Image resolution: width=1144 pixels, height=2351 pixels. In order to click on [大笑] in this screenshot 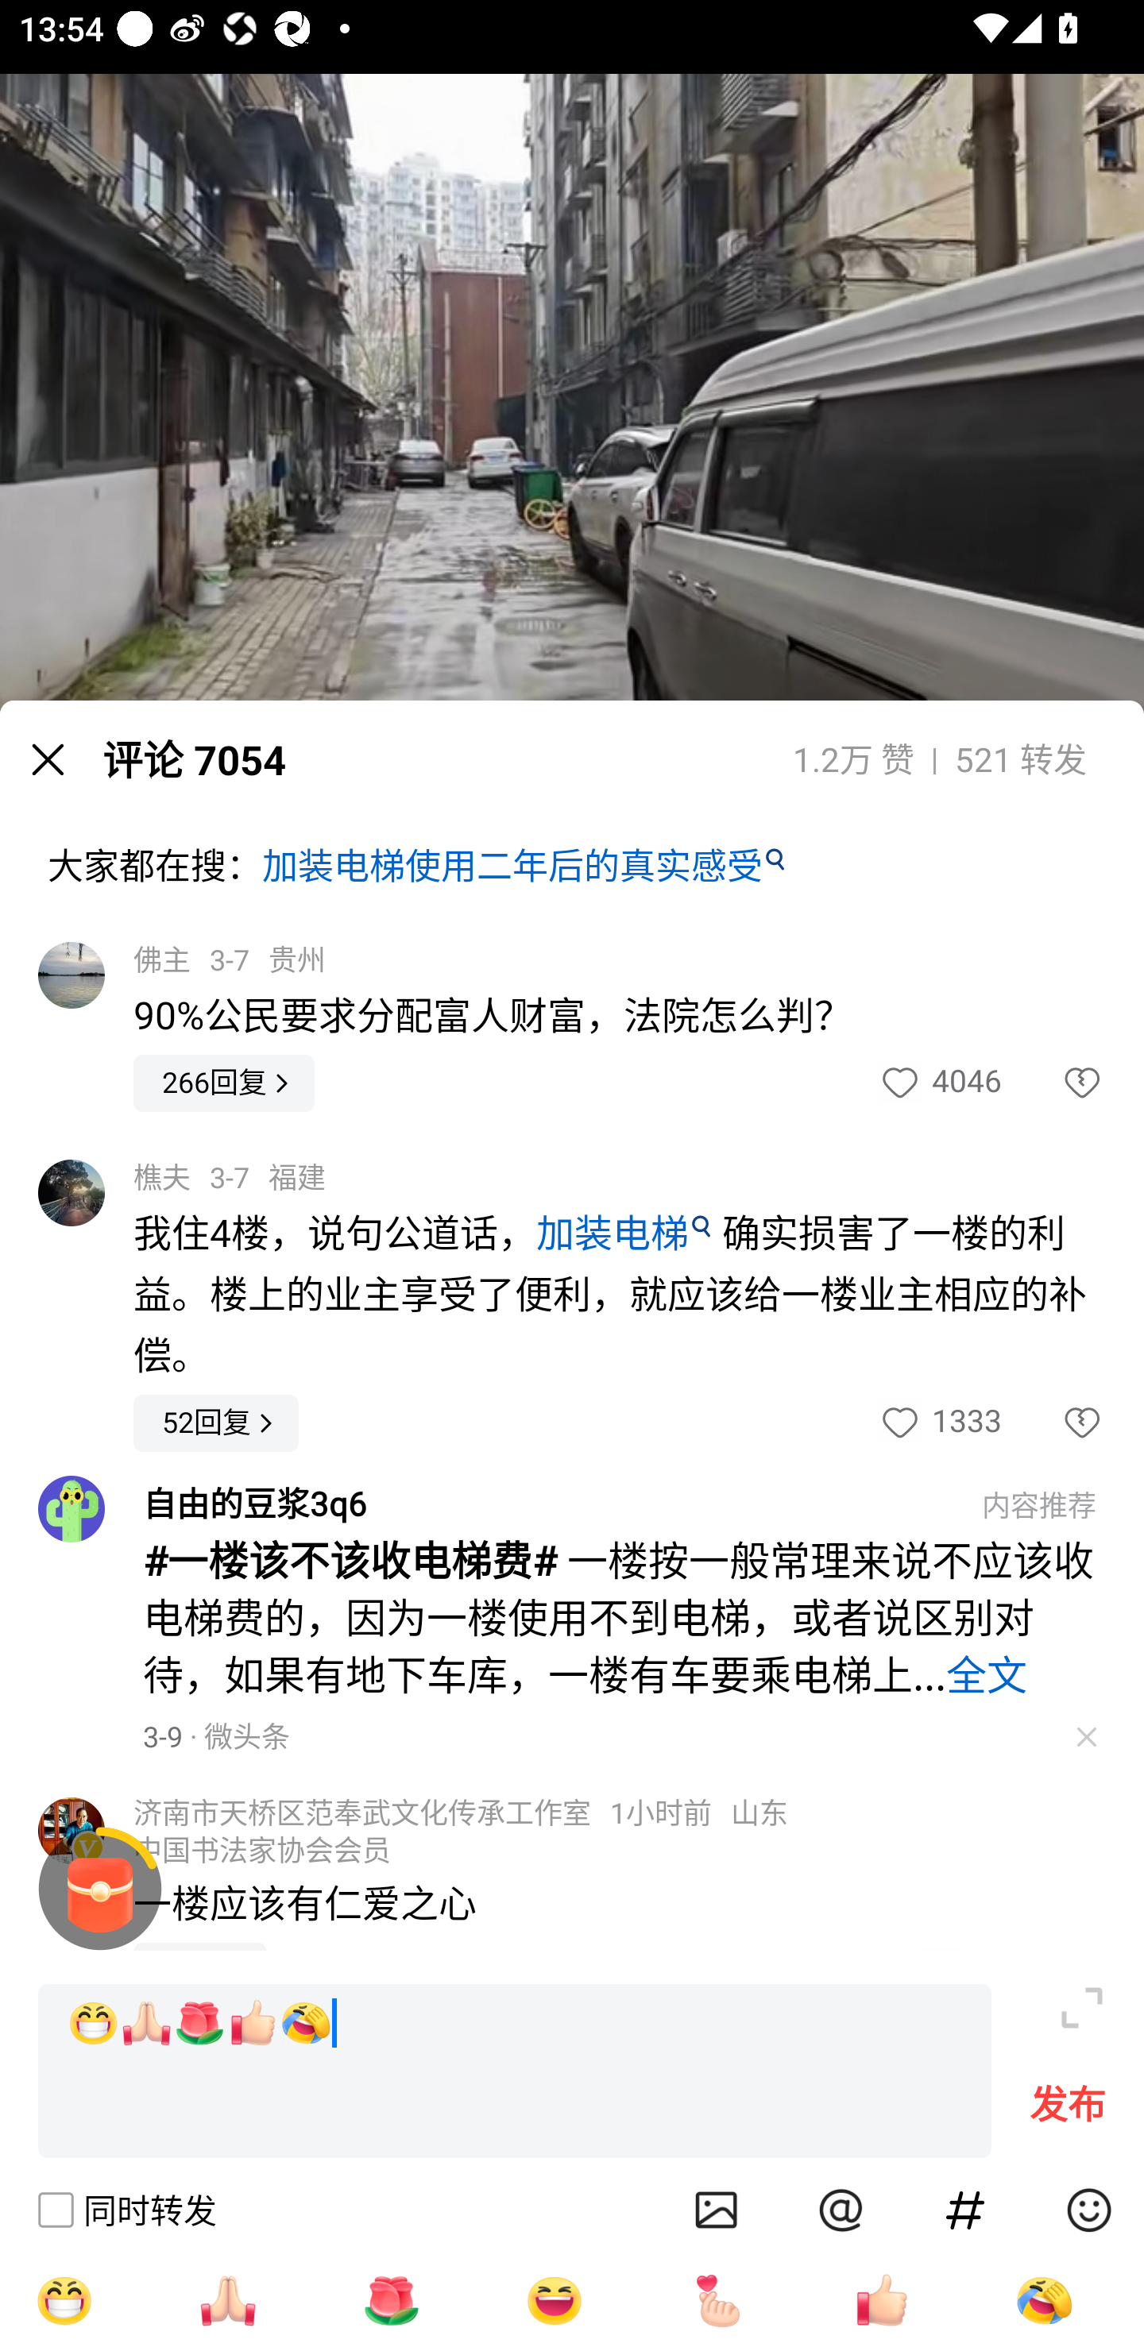, I will do `click(555, 2300)`.